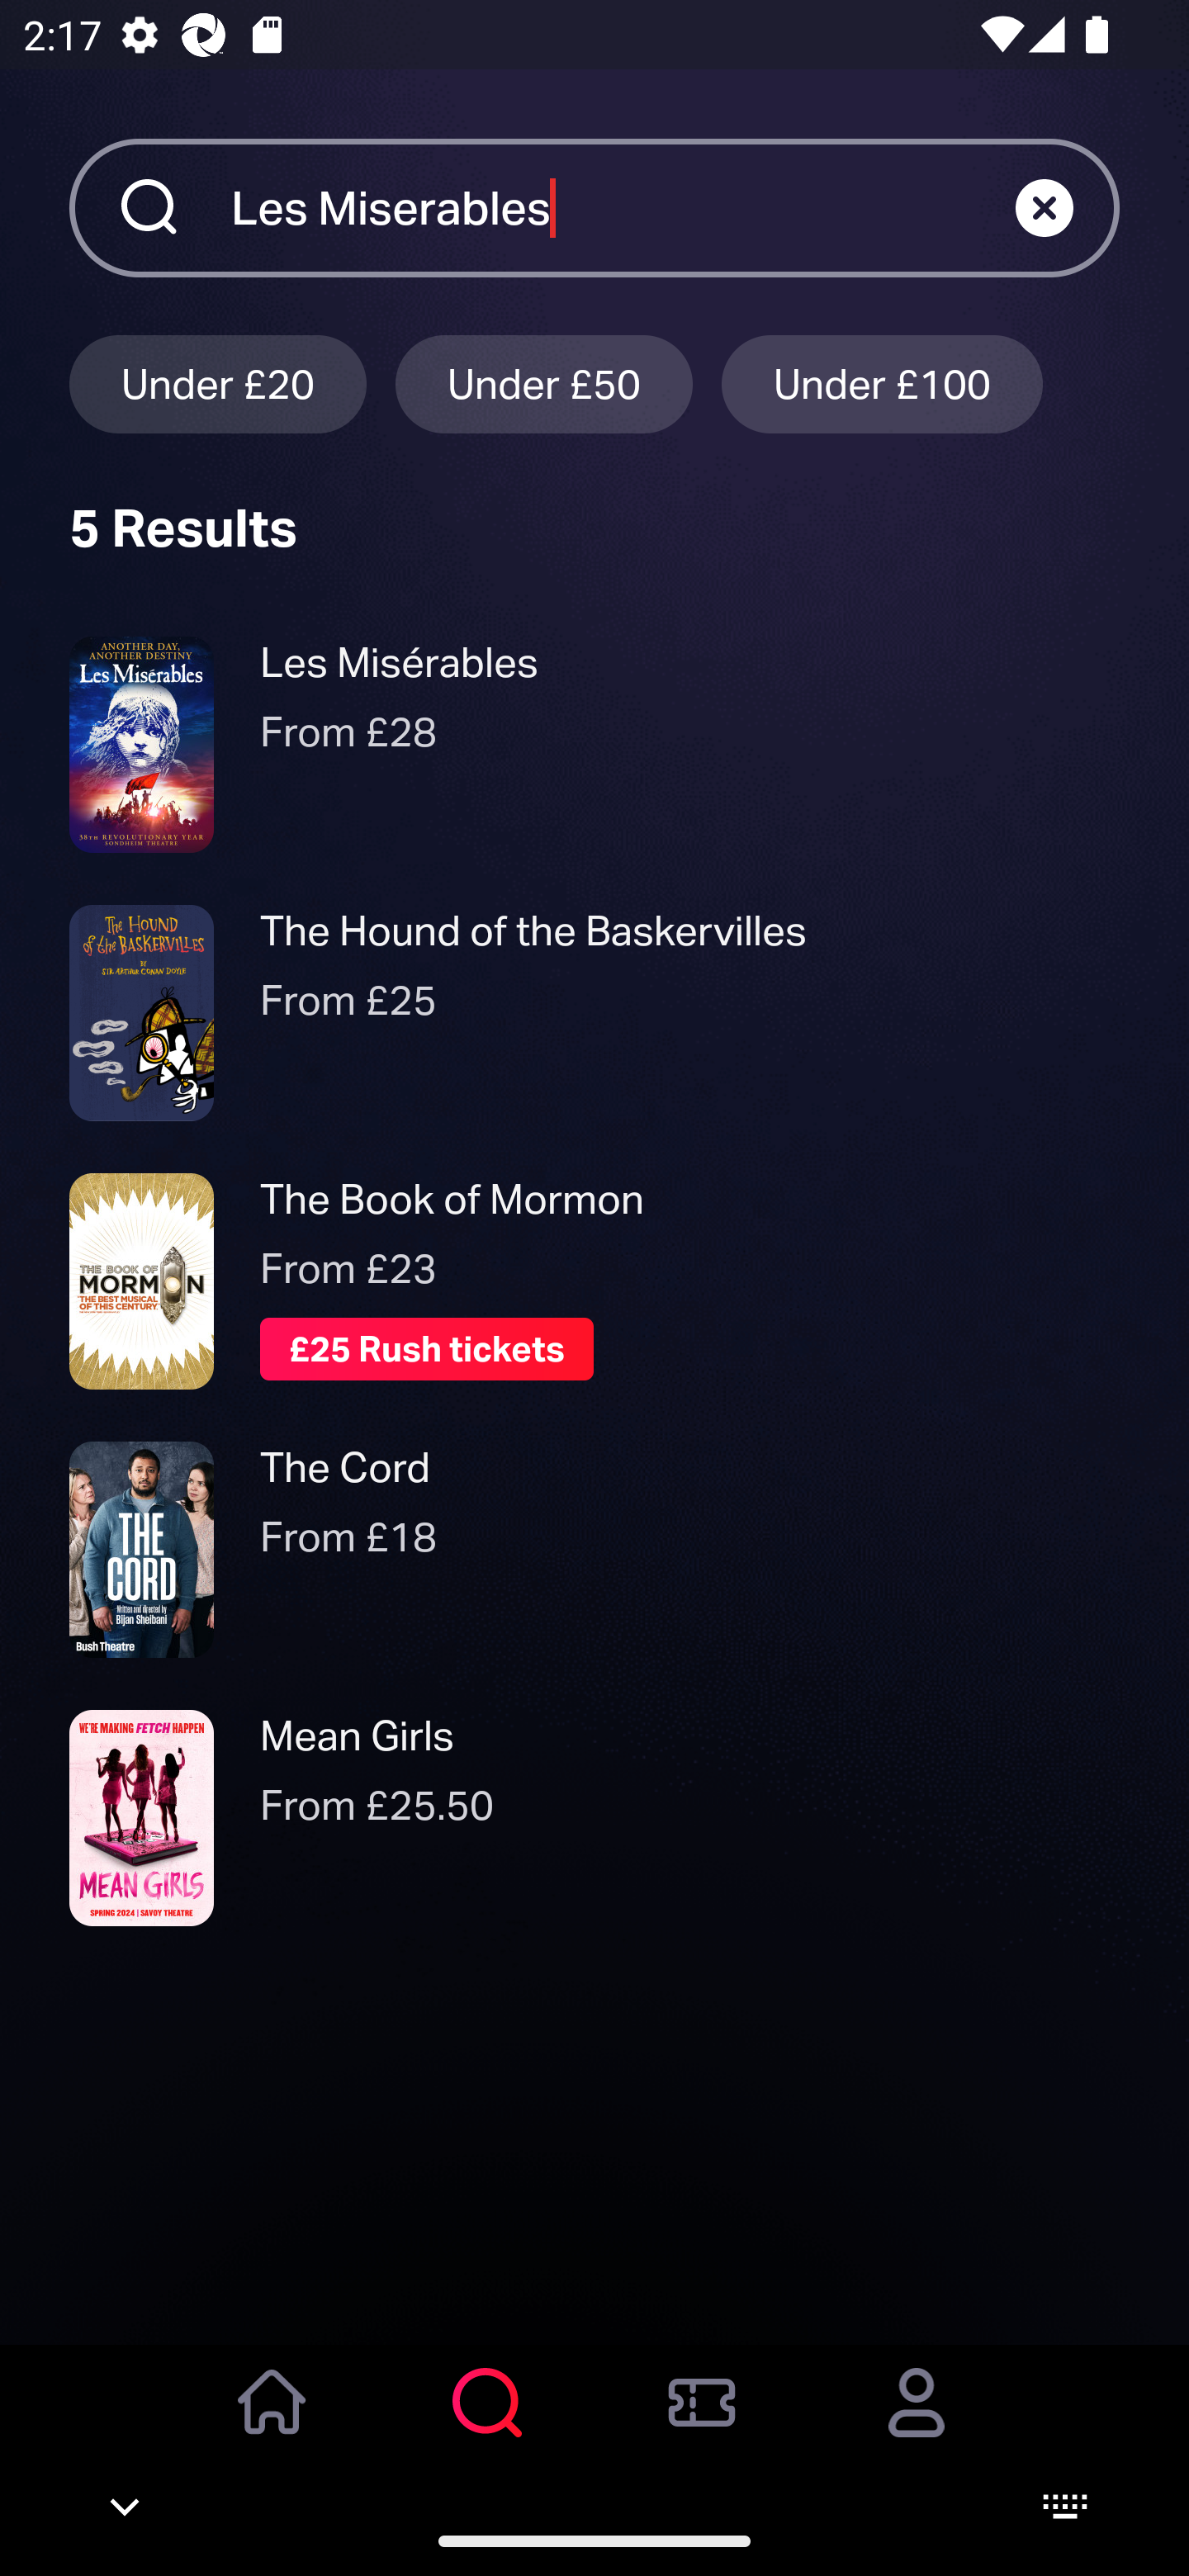 Image resolution: width=1189 pixels, height=2576 pixels. Describe the element at coordinates (917, 2425) in the screenshot. I see `Account` at that location.